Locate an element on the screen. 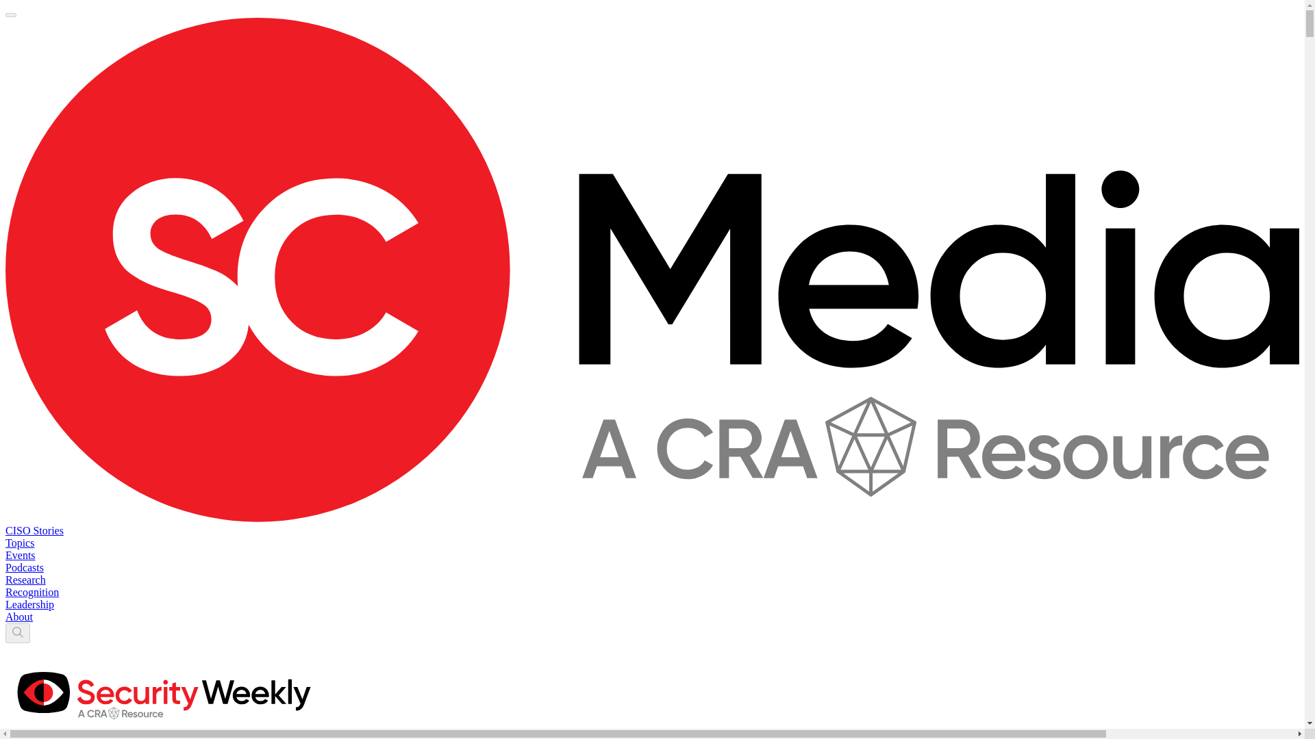 Image resolution: width=1315 pixels, height=739 pixels. Recognition is located at coordinates (32, 592).